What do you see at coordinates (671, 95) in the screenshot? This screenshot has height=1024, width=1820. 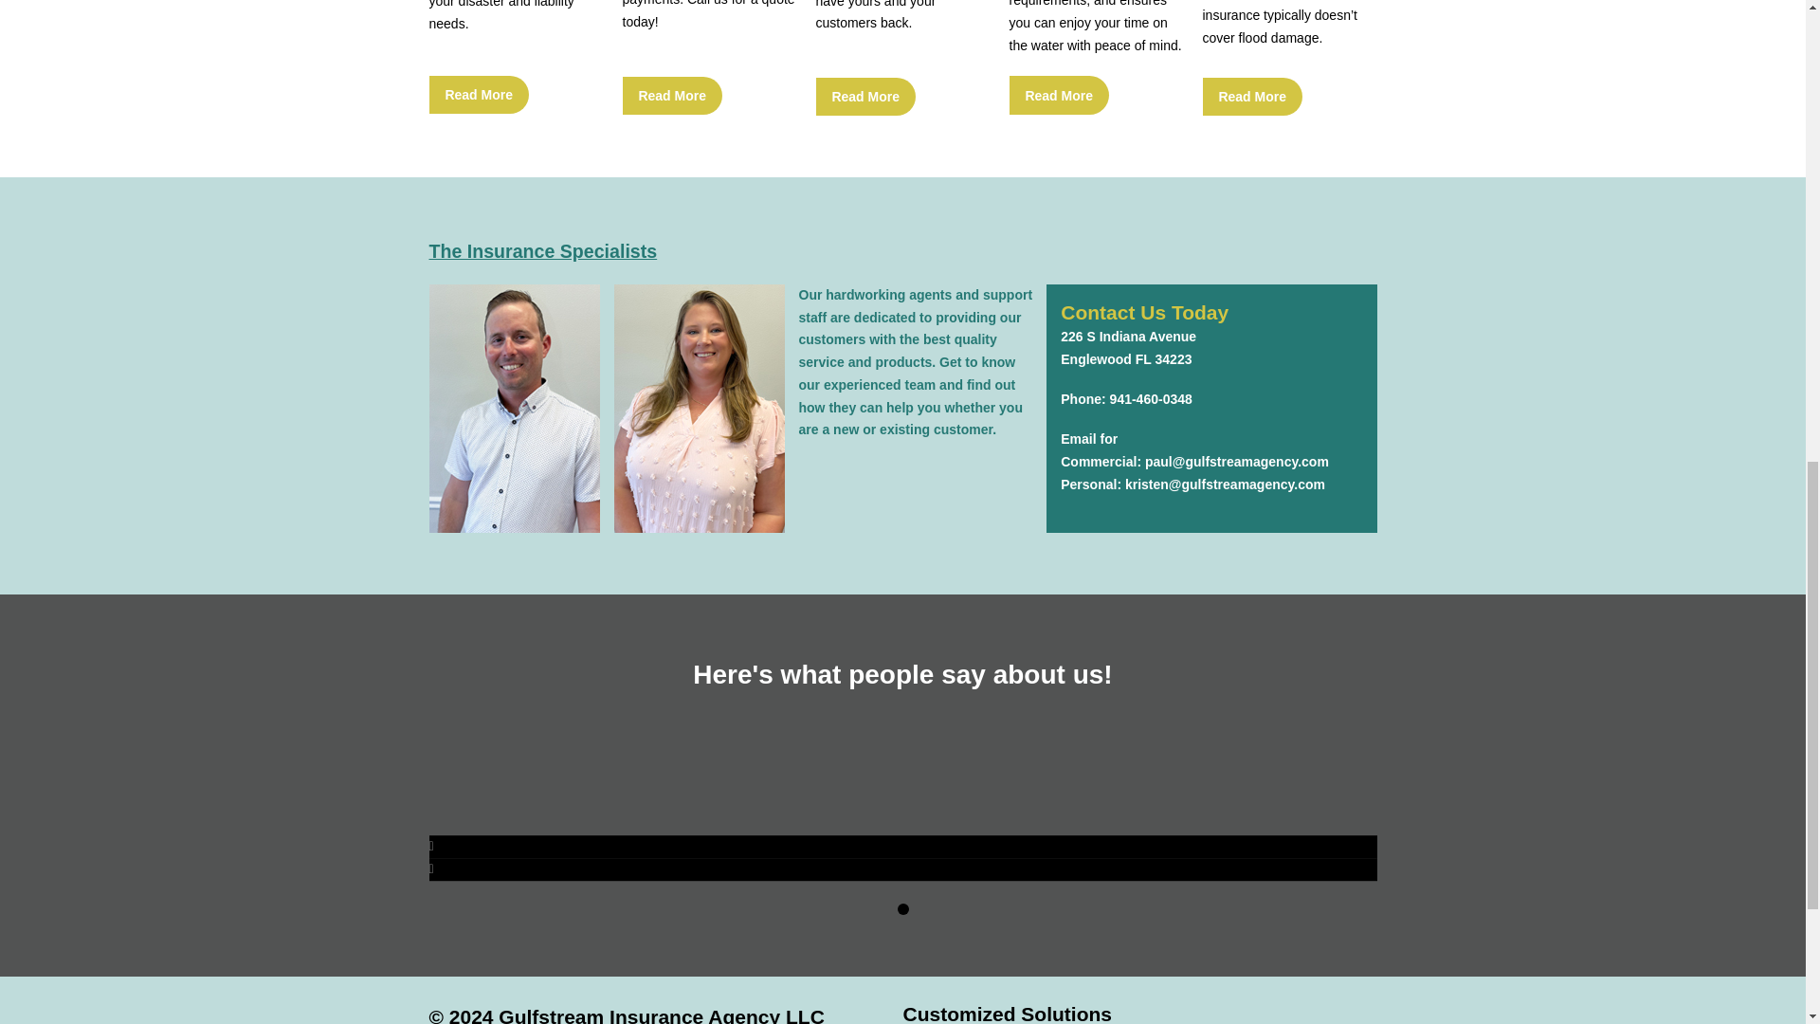 I see `Read More` at bounding box center [671, 95].